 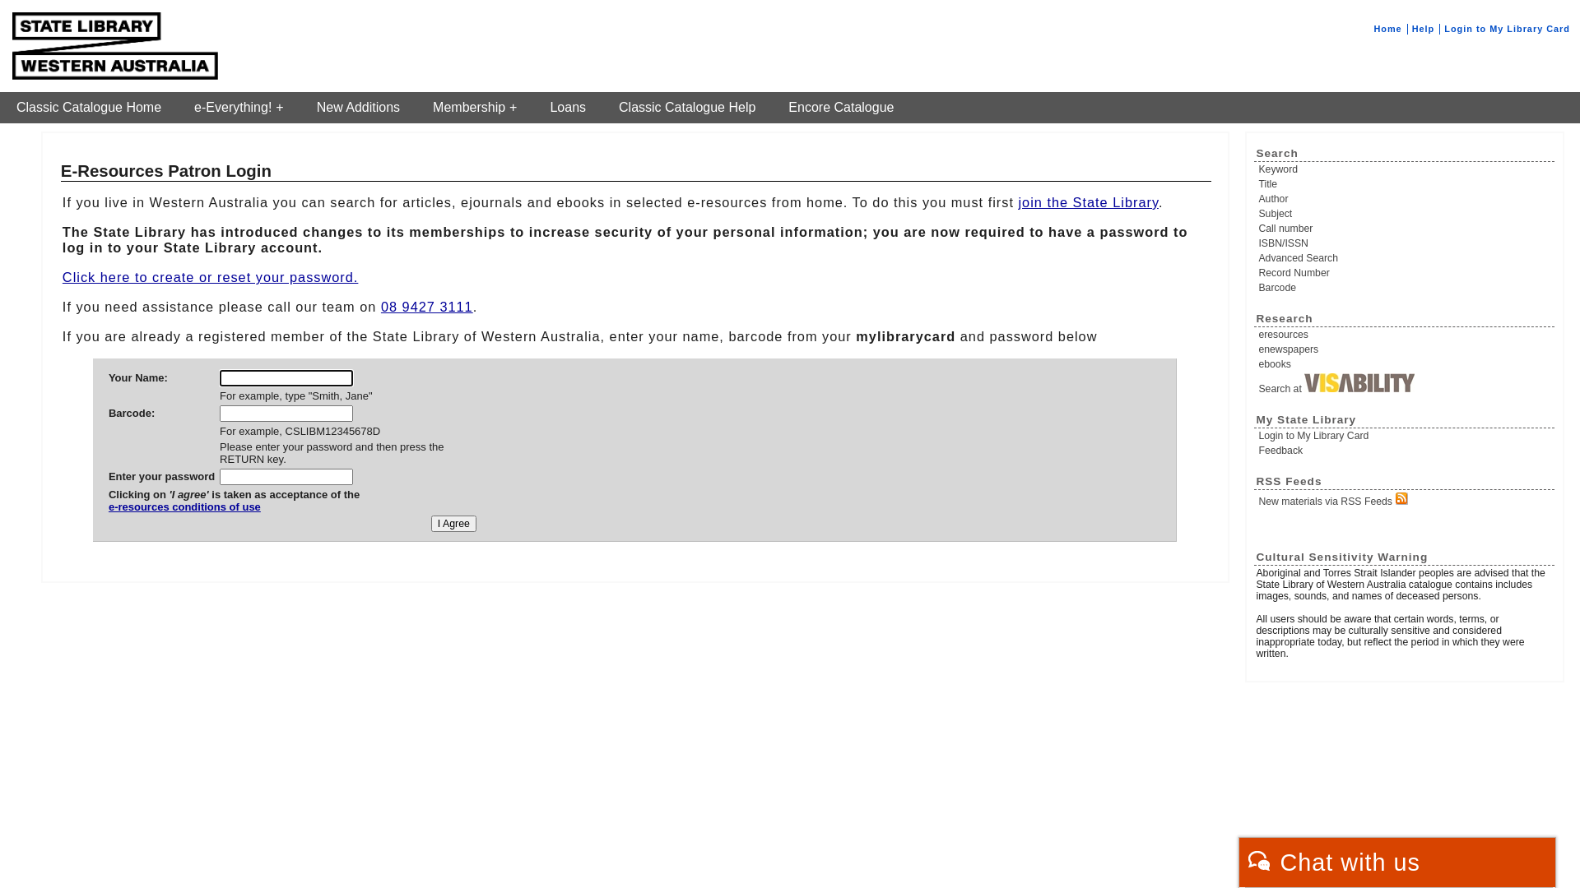 What do you see at coordinates (1088, 202) in the screenshot?
I see `join the State Library` at bounding box center [1088, 202].